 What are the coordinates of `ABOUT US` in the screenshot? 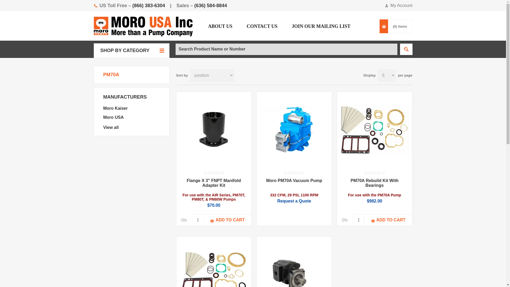 It's located at (220, 26).